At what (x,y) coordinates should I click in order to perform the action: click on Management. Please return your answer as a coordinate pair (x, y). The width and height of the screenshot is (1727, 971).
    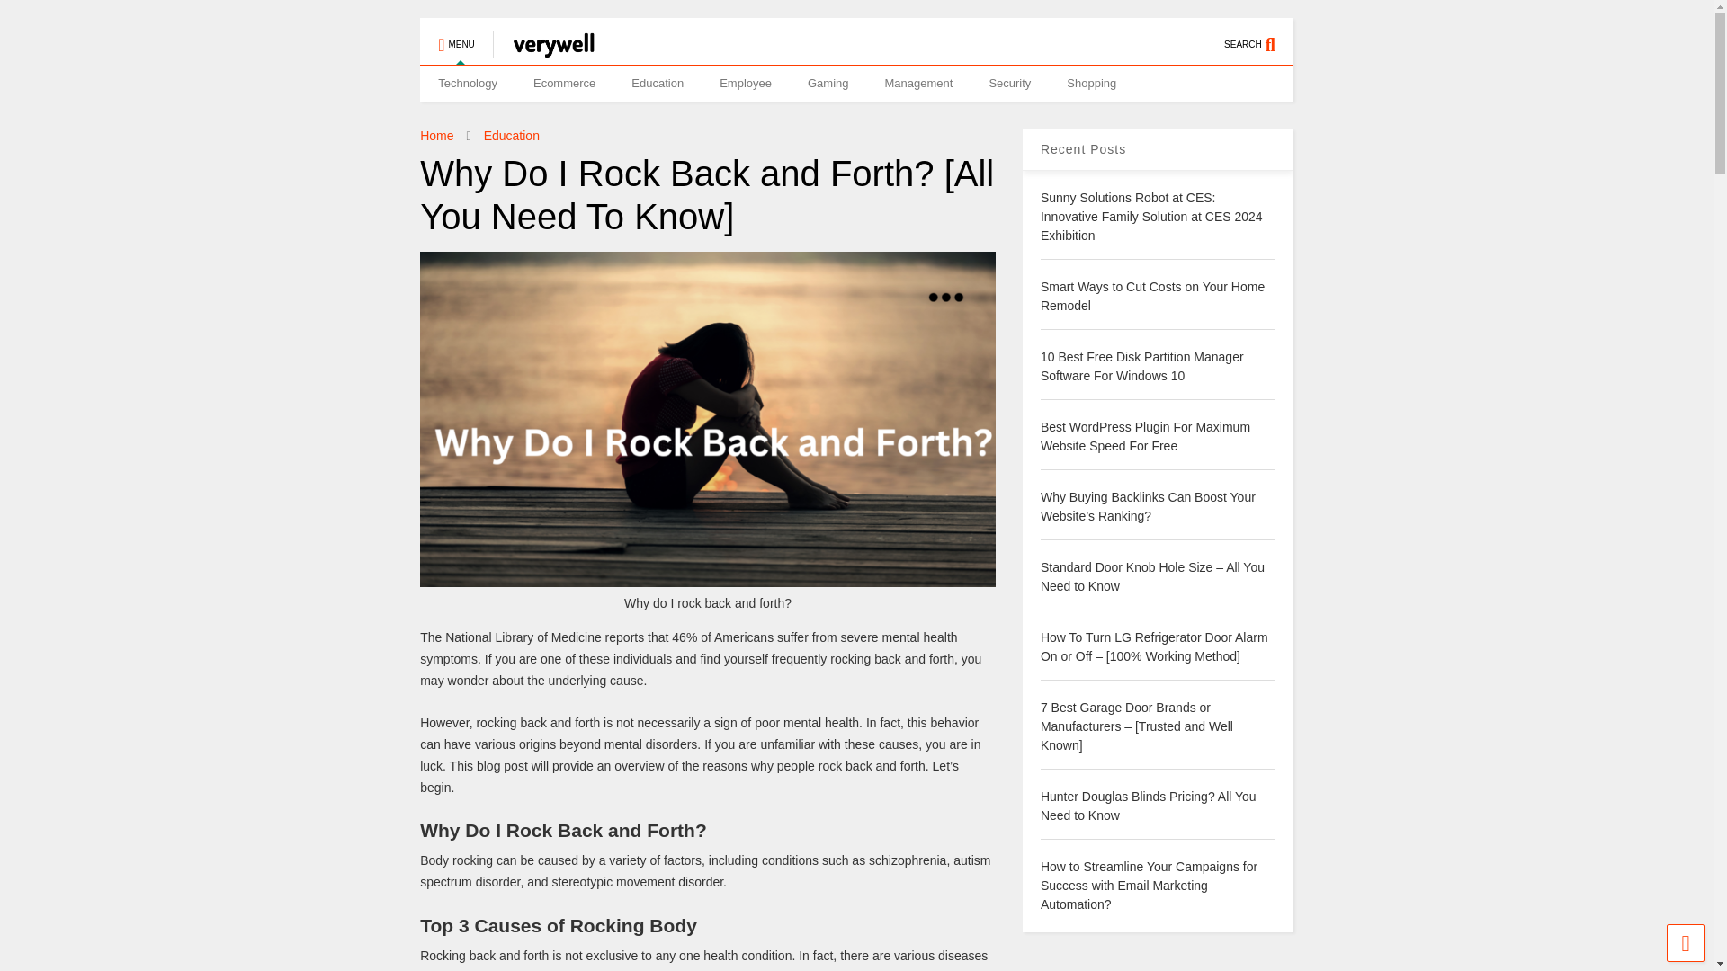
    Looking at the image, I should click on (918, 84).